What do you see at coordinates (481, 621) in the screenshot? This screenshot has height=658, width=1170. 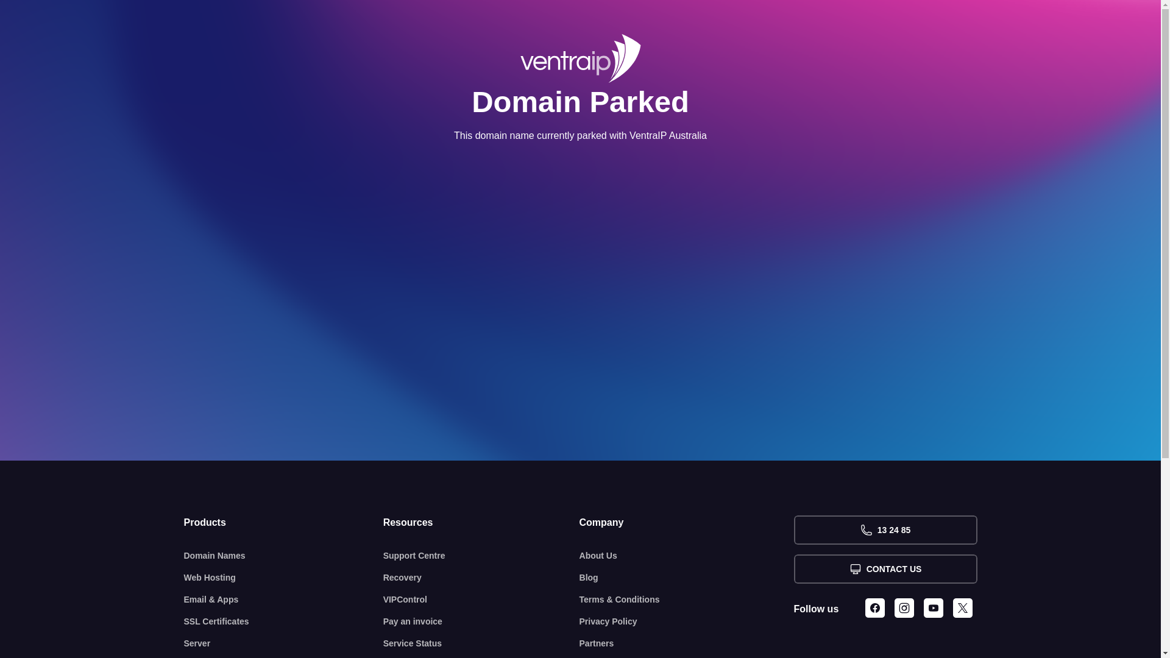 I see `Pay an invoice` at bounding box center [481, 621].